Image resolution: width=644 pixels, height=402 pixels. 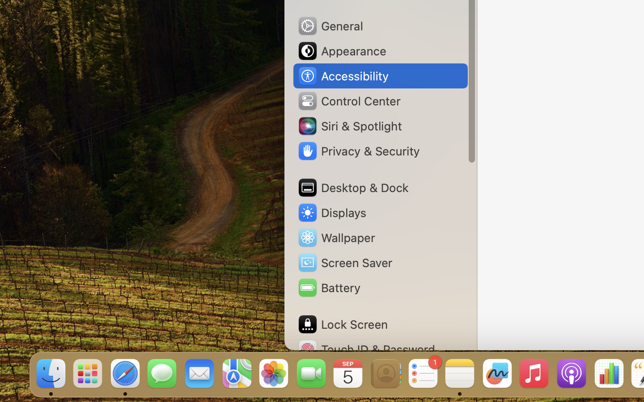 I want to click on Wallpaper, so click(x=336, y=238).